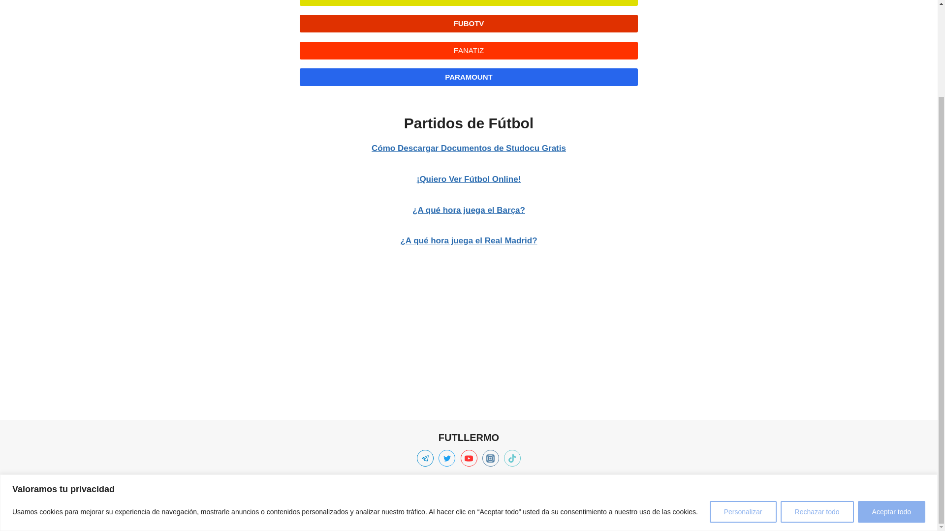 Image resolution: width=945 pixels, height=531 pixels. What do you see at coordinates (469, 50) in the screenshot?
I see `FANATIZ` at bounding box center [469, 50].